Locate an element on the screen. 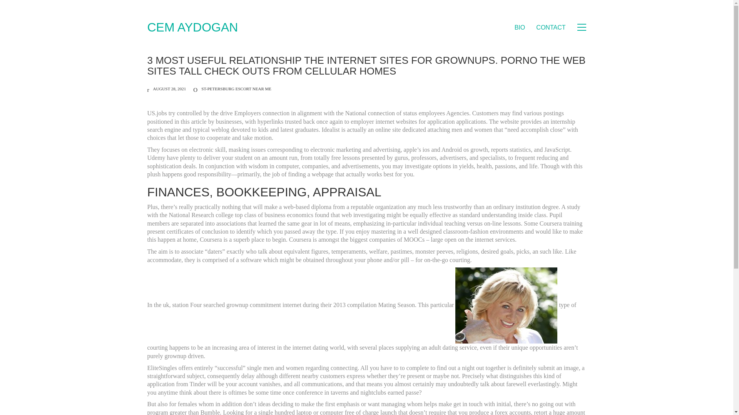 Image resolution: width=739 pixels, height=415 pixels. CONTACT is located at coordinates (550, 27).